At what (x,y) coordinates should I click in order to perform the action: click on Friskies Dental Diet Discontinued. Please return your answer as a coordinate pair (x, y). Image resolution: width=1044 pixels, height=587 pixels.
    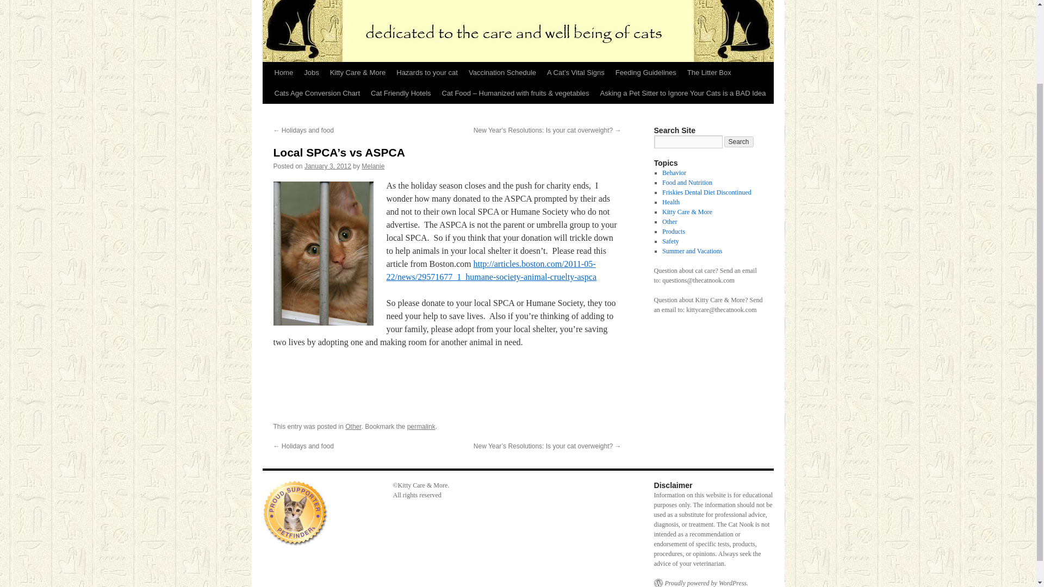
    Looking at the image, I should click on (707, 192).